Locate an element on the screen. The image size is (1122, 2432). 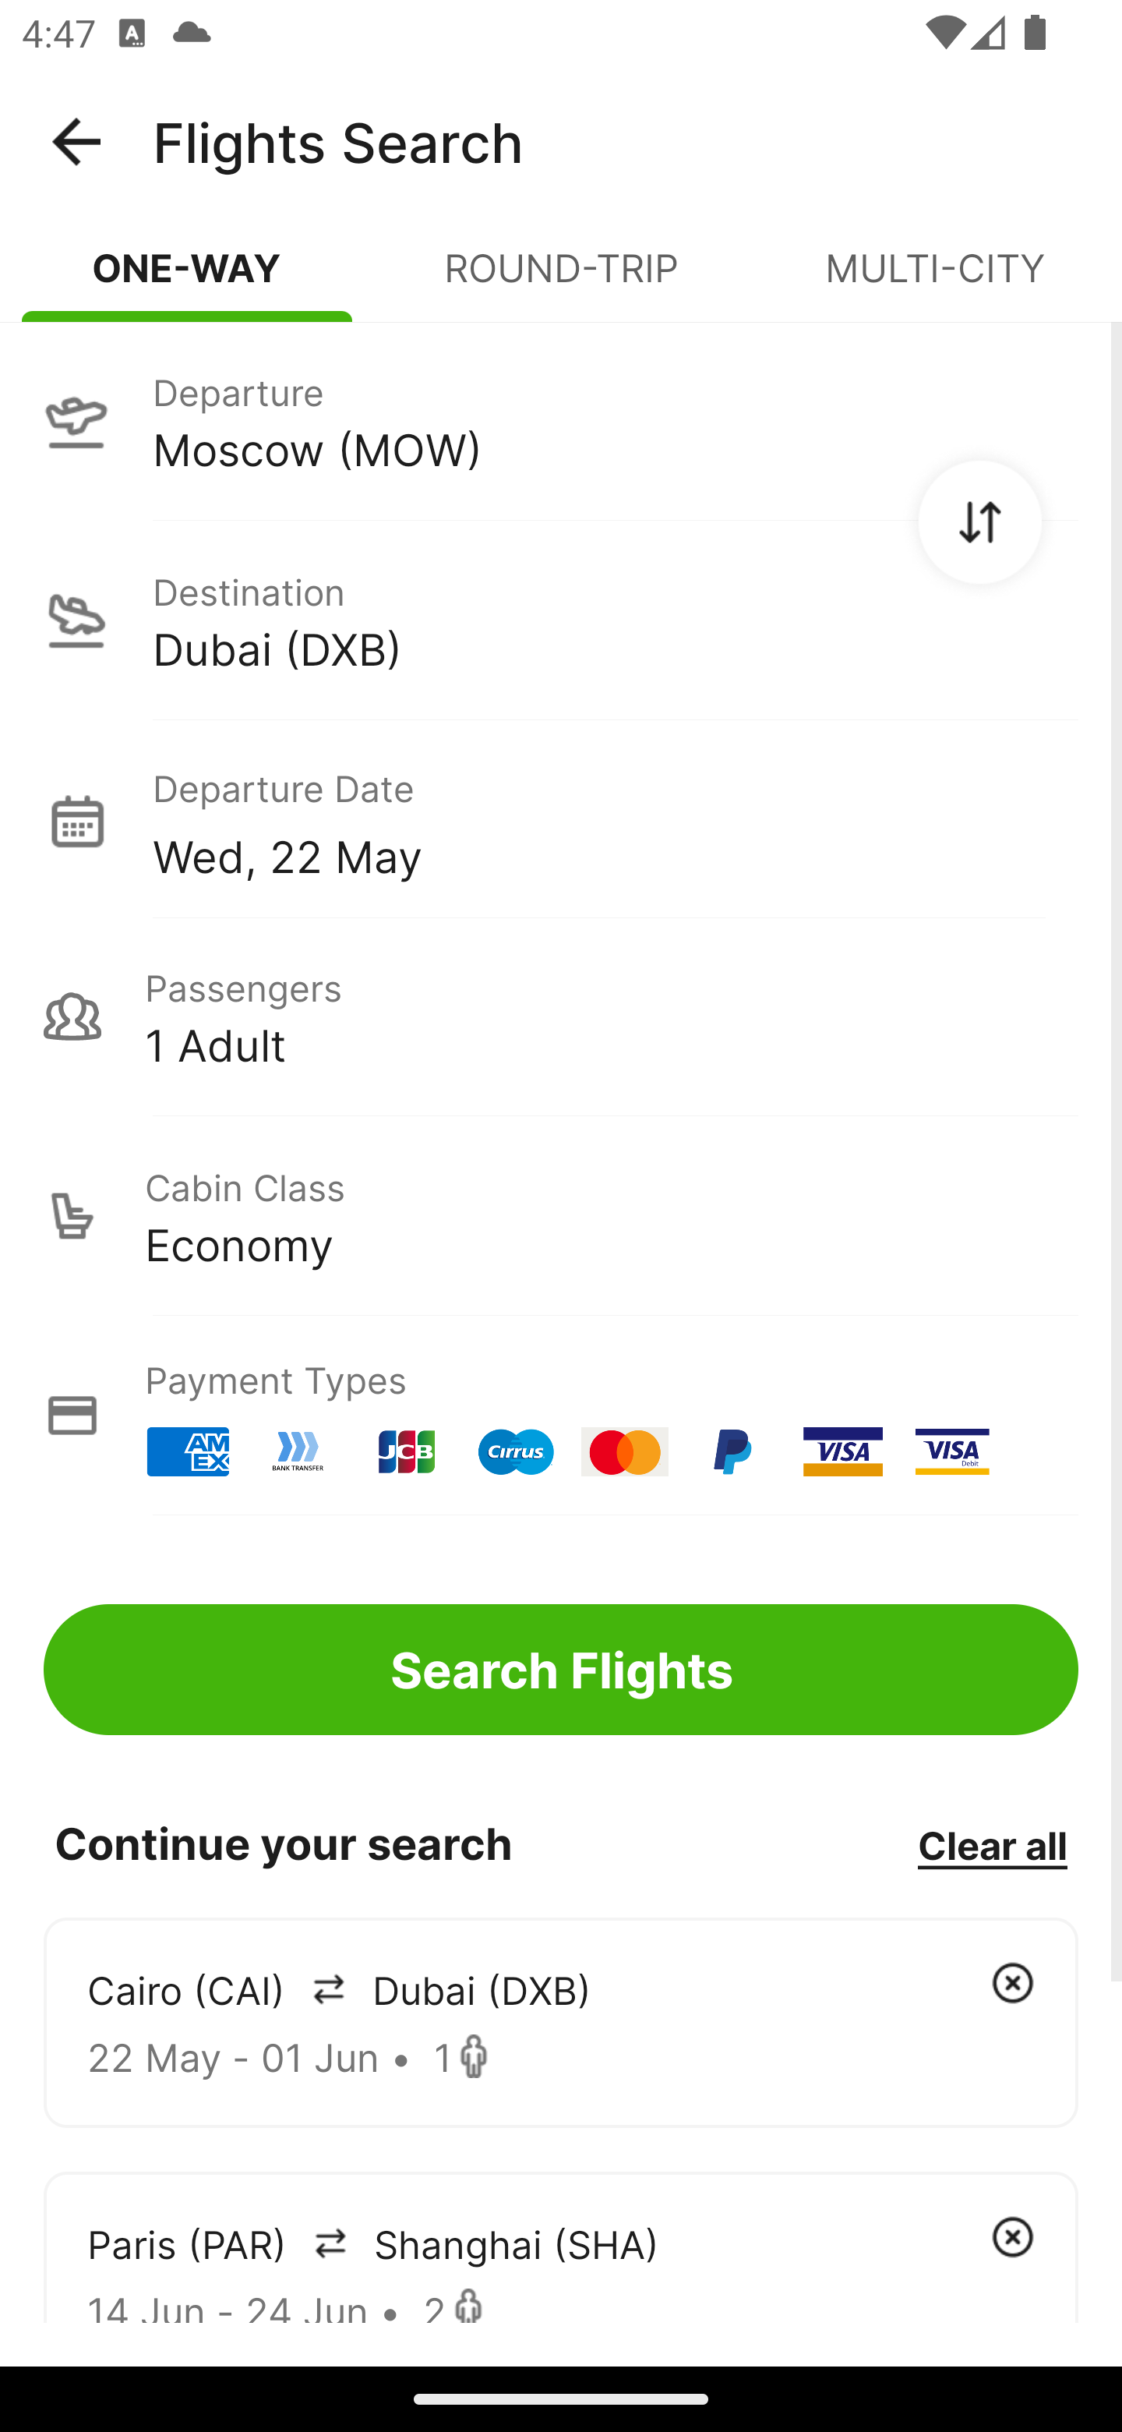
Passengers 1 Adult is located at coordinates (561, 1016).